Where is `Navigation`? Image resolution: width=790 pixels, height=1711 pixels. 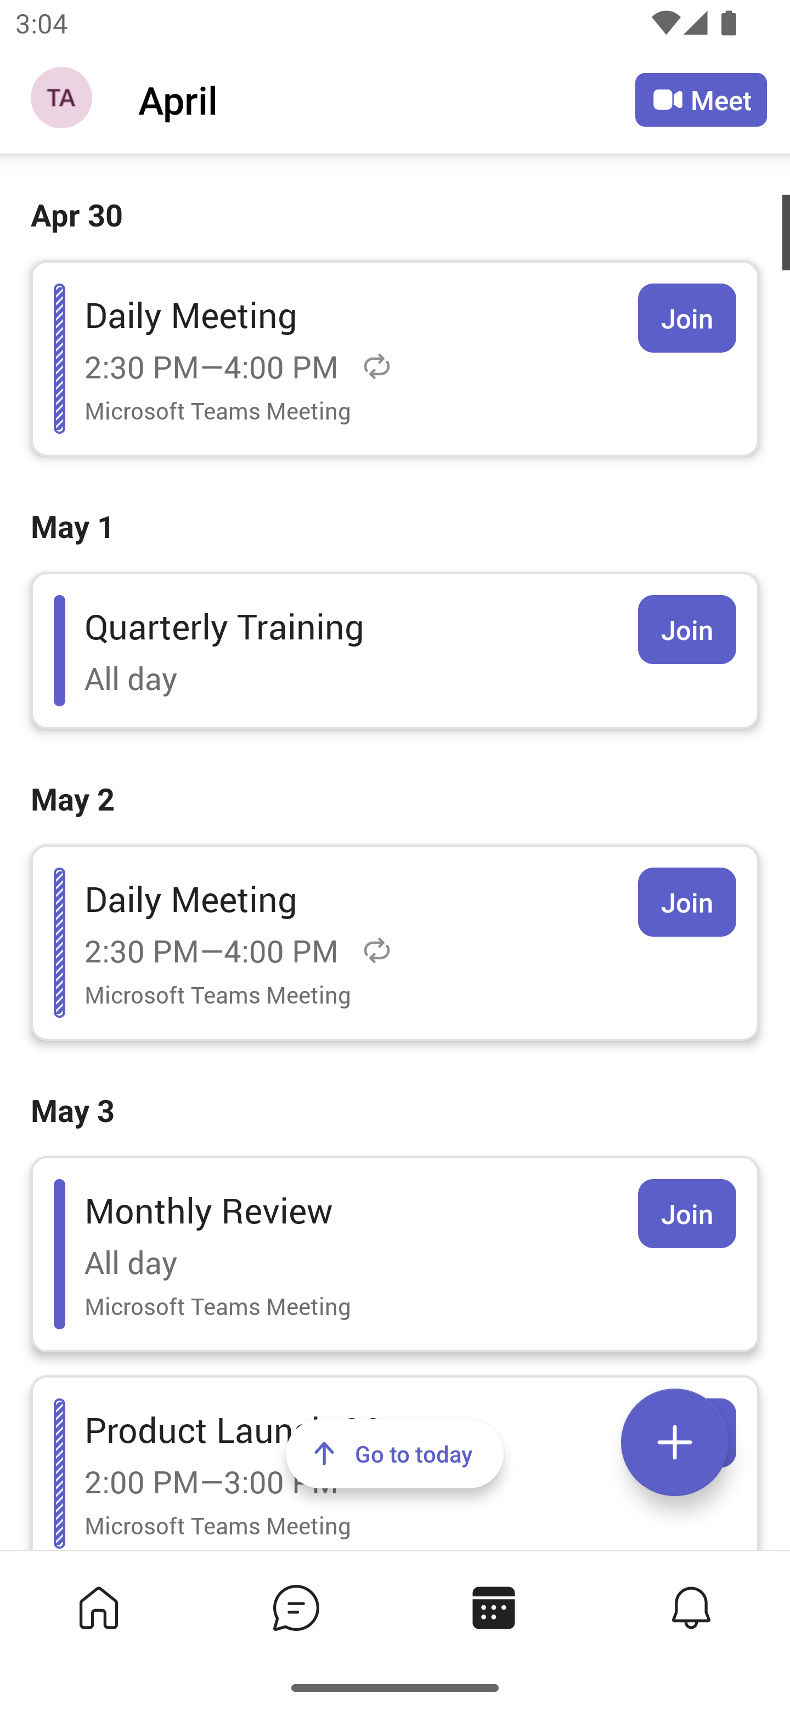 Navigation is located at coordinates (64, 100).